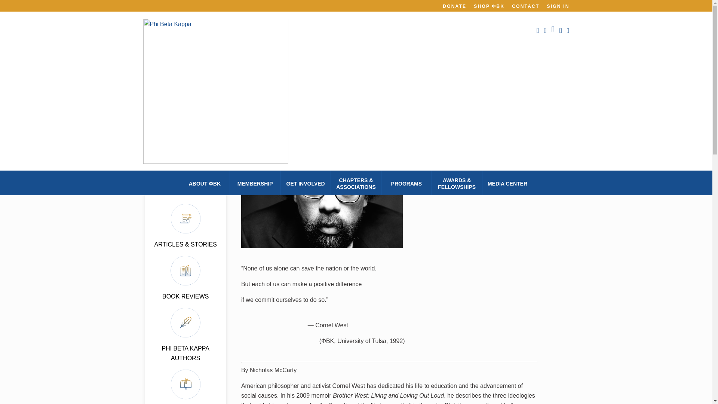 Image resolution: width=718 pixels, height=404 pixels. I want to click on key-reporter-logo, so click(185, 101).